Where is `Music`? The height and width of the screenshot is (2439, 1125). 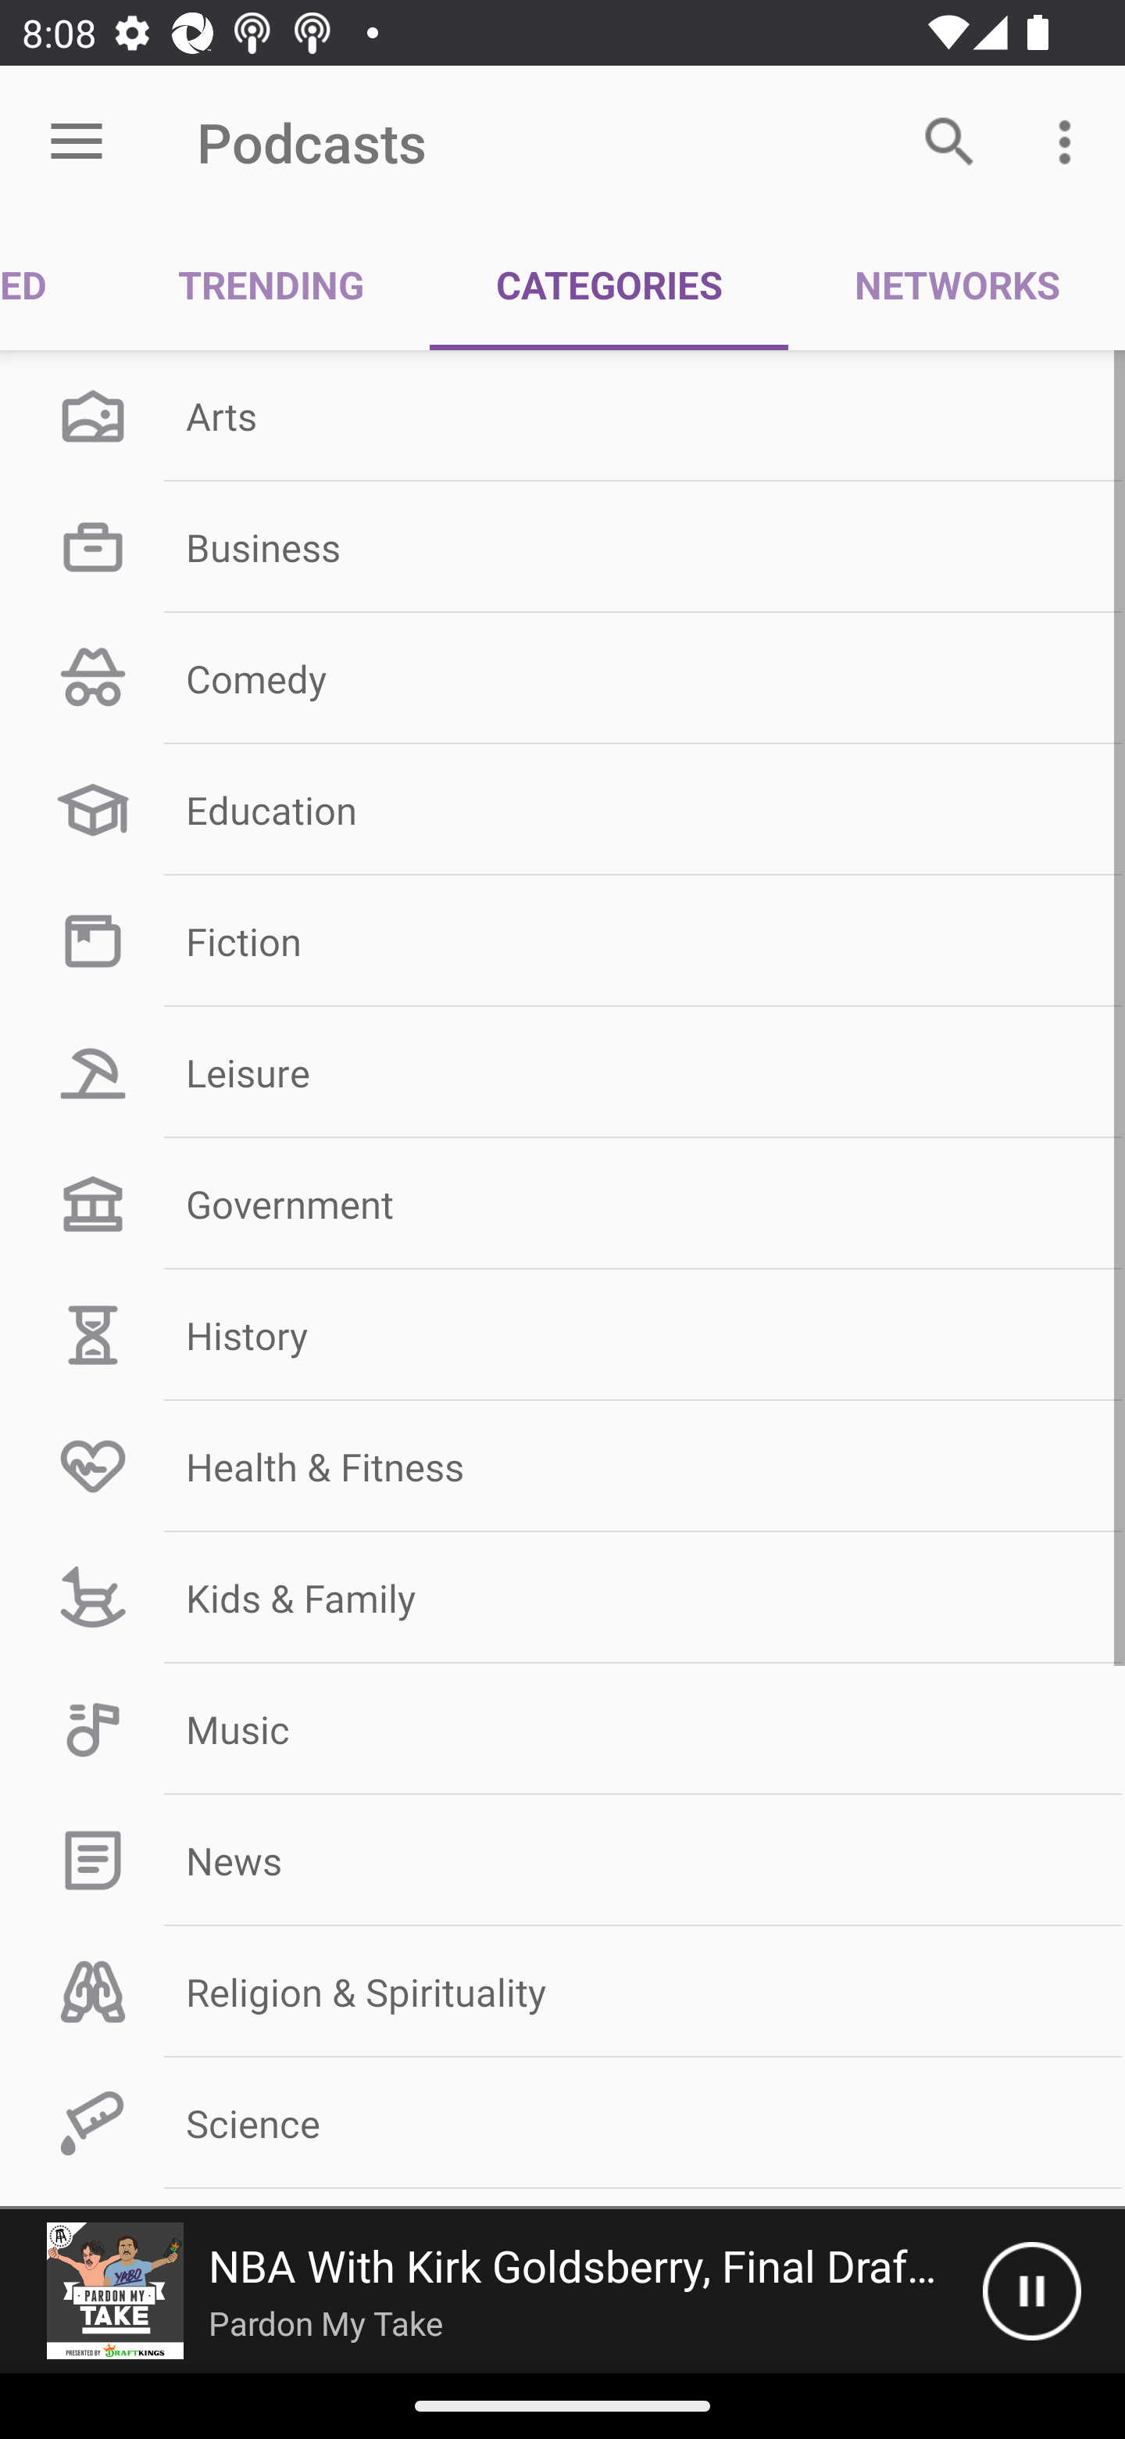 Music is located at coordinates (562, 1729).